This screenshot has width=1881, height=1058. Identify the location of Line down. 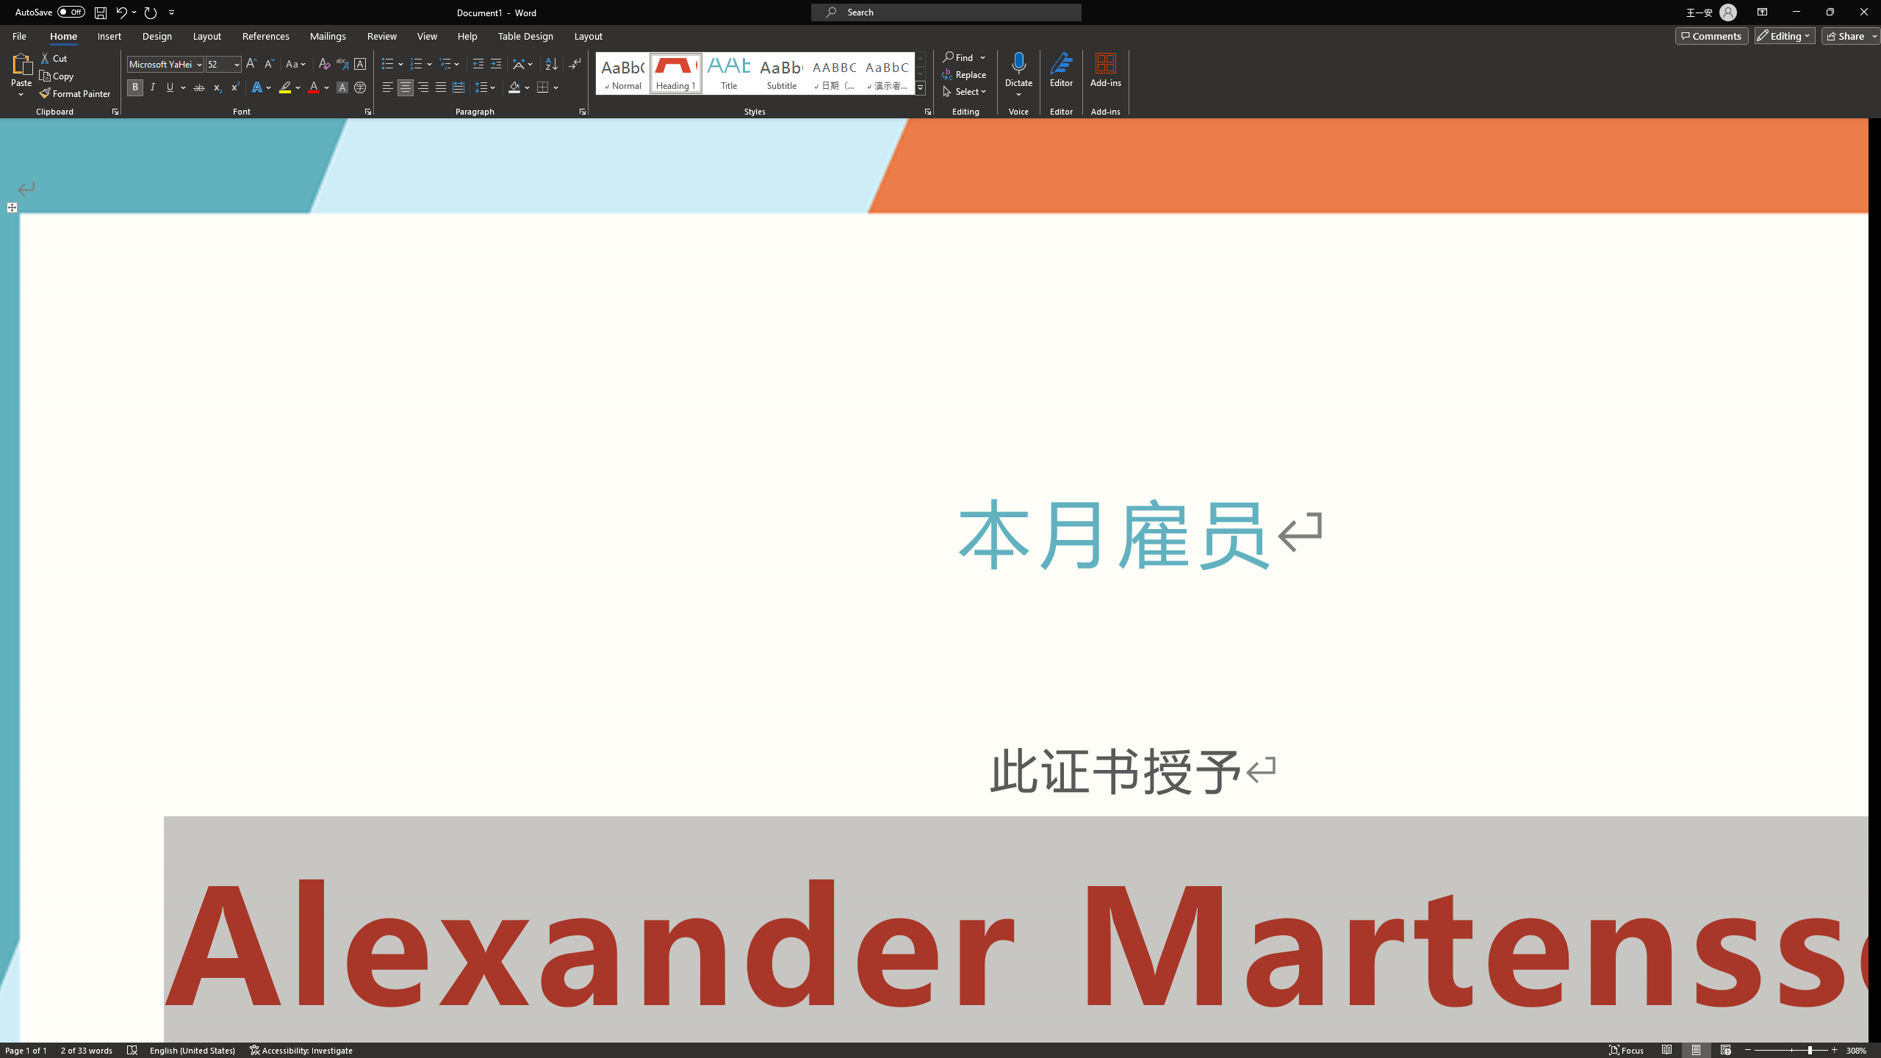
(1874, 993).